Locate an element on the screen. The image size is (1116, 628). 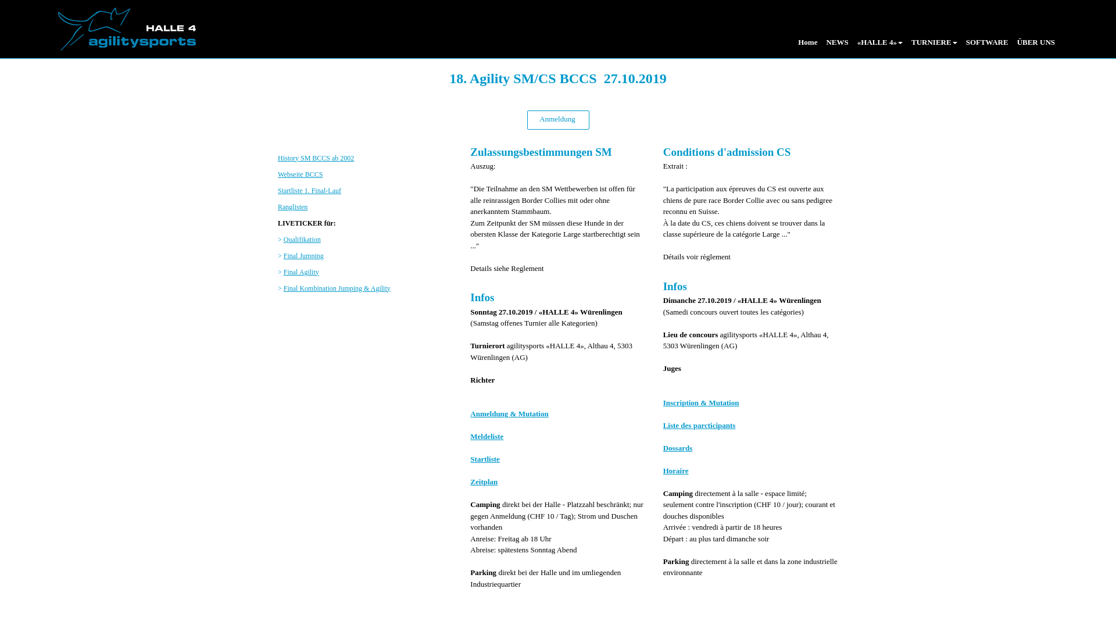
Inscription & Mutation is located at coordinates (701, 402).